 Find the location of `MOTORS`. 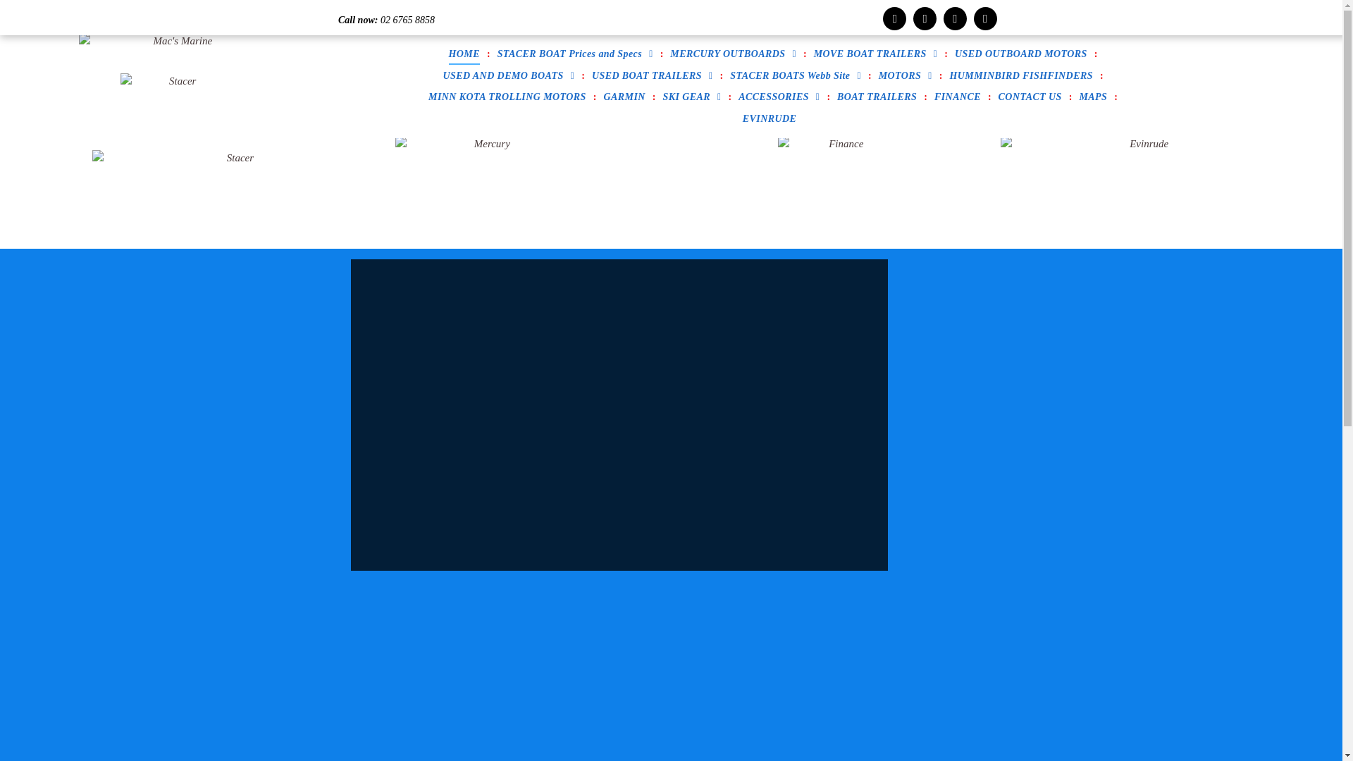

MOTORS is located at coordinates (906, 76).